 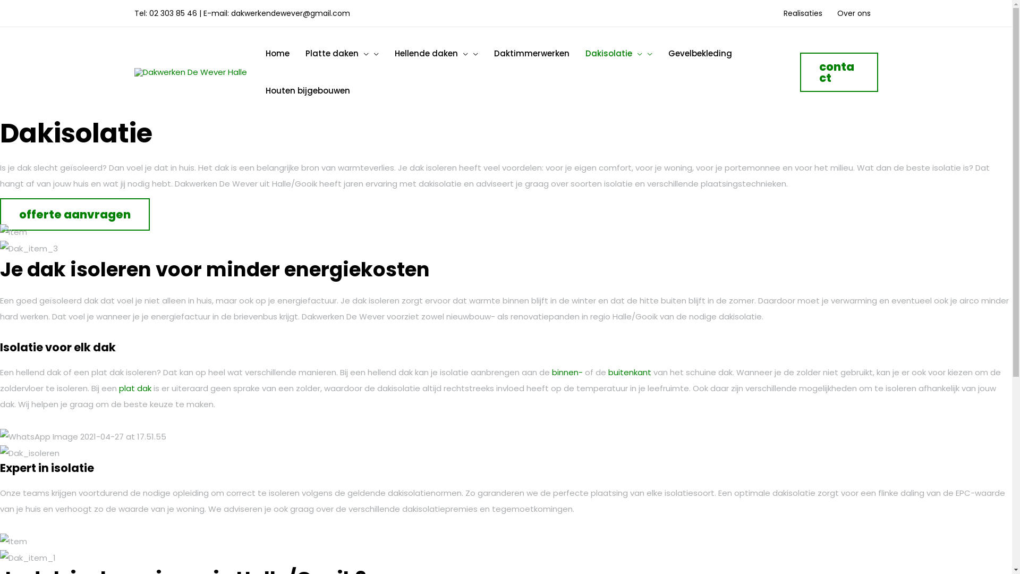 I want to click on Home, so click(x=277, y=54).